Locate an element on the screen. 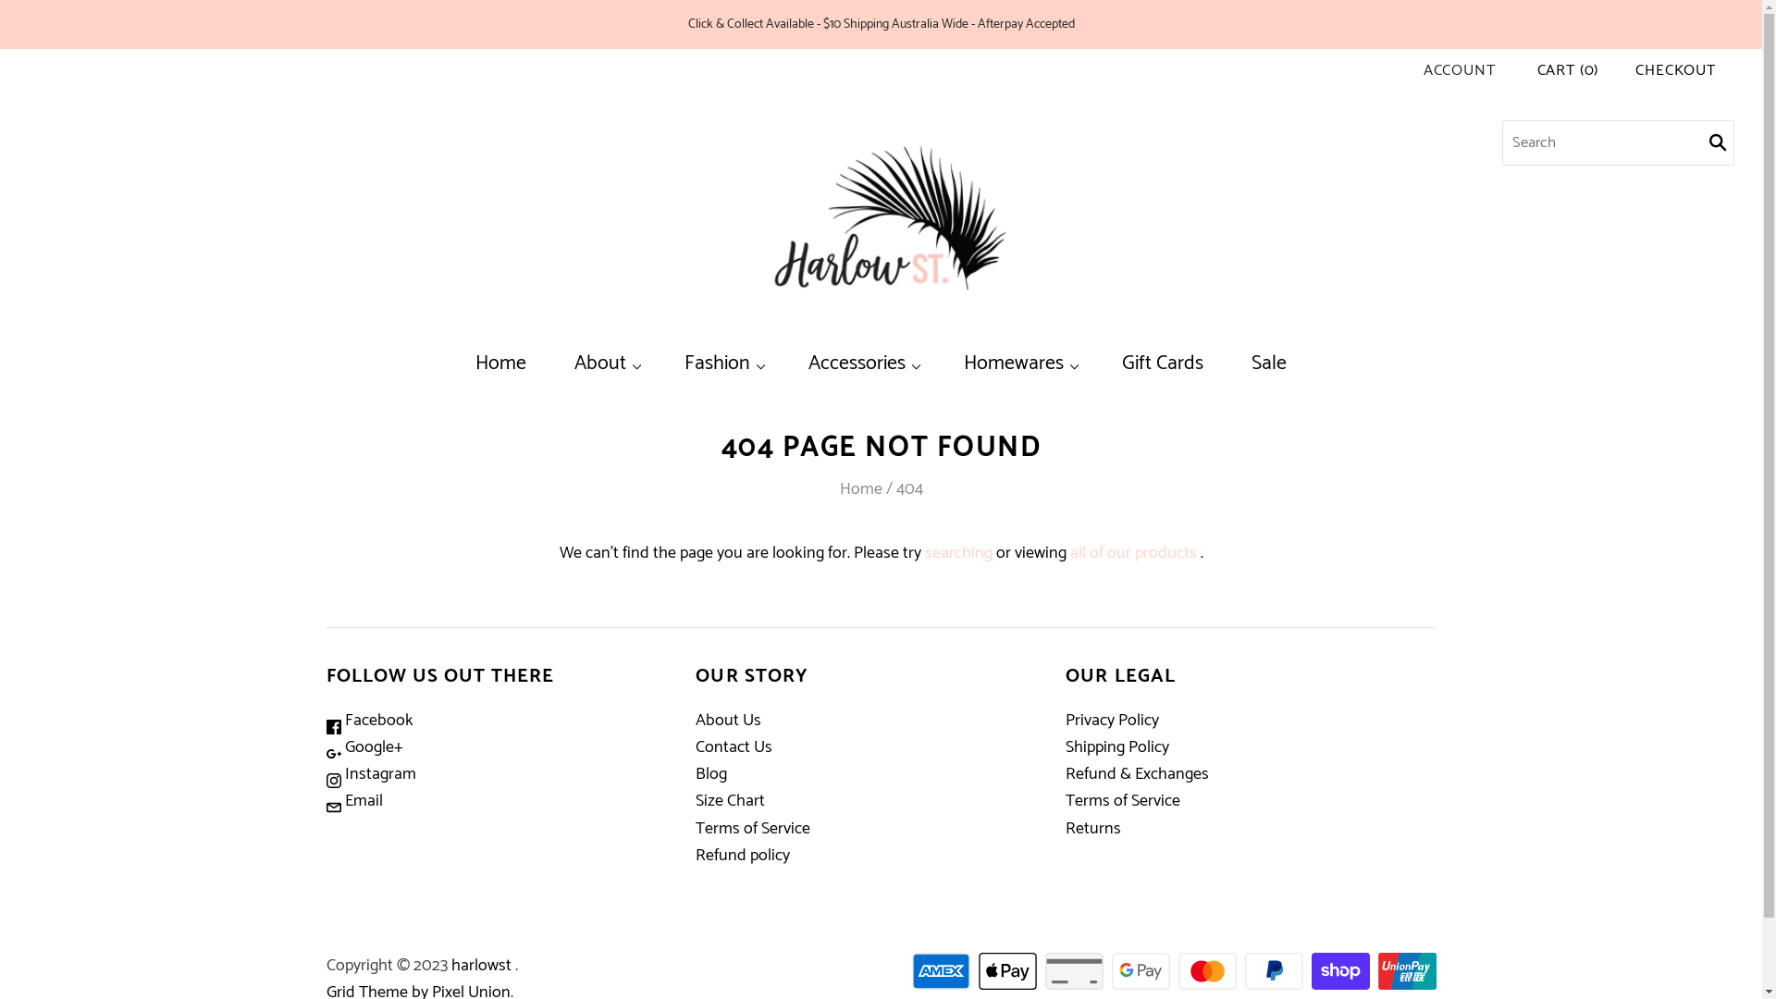 This screenshot has width=1776, height=999. CHECKOUT is located at coordinates (1676, 70).